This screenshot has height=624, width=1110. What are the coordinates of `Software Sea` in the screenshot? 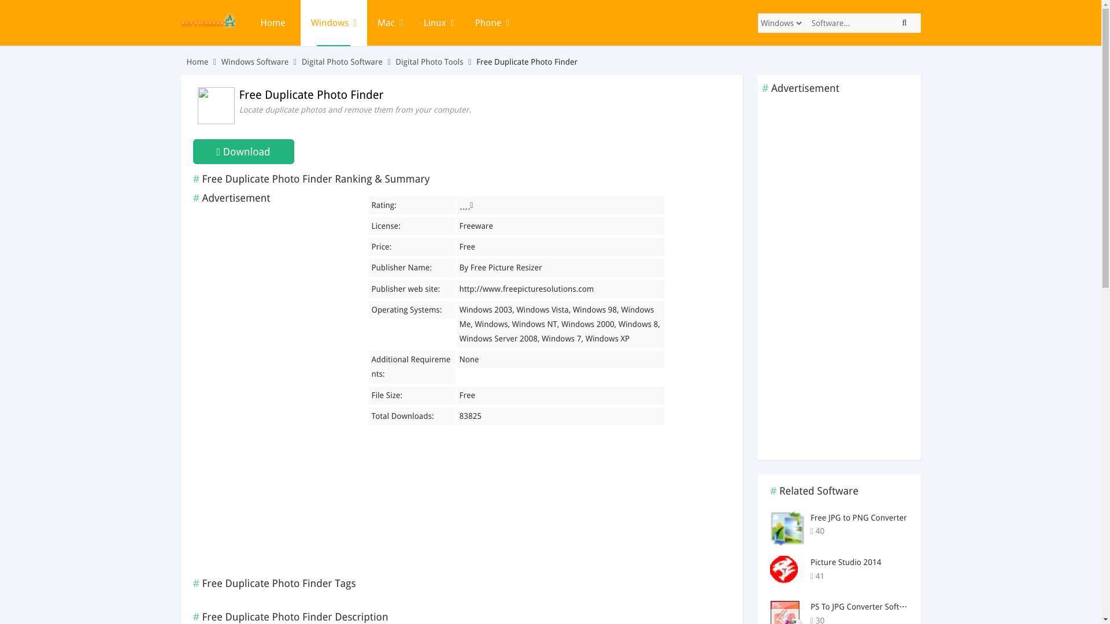 It's located at (208, 30).